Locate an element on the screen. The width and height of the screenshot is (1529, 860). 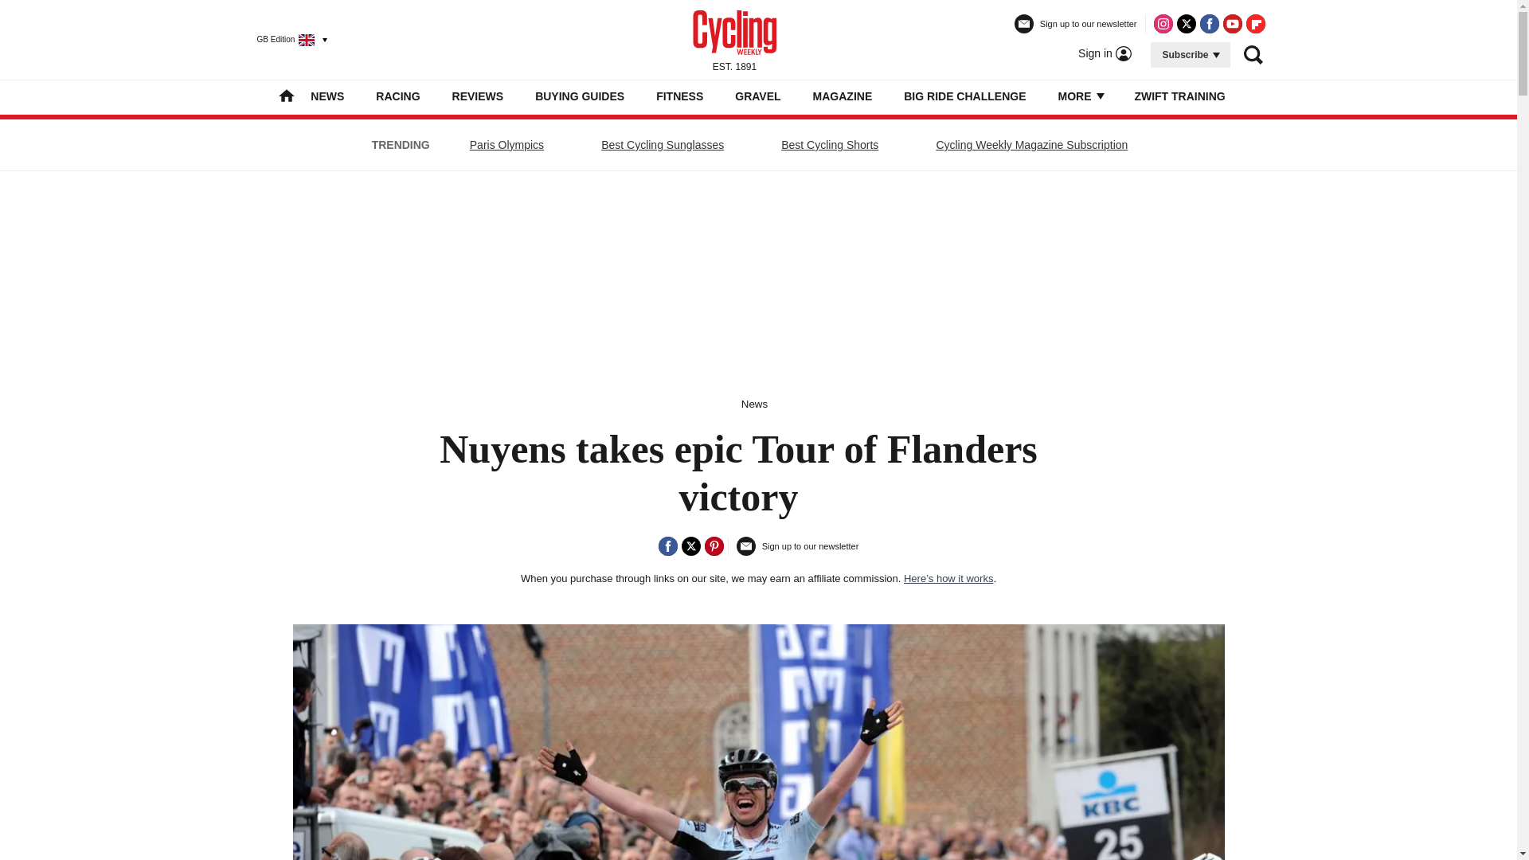
Best Cycling Shorts is located at coordinates (829, 145).